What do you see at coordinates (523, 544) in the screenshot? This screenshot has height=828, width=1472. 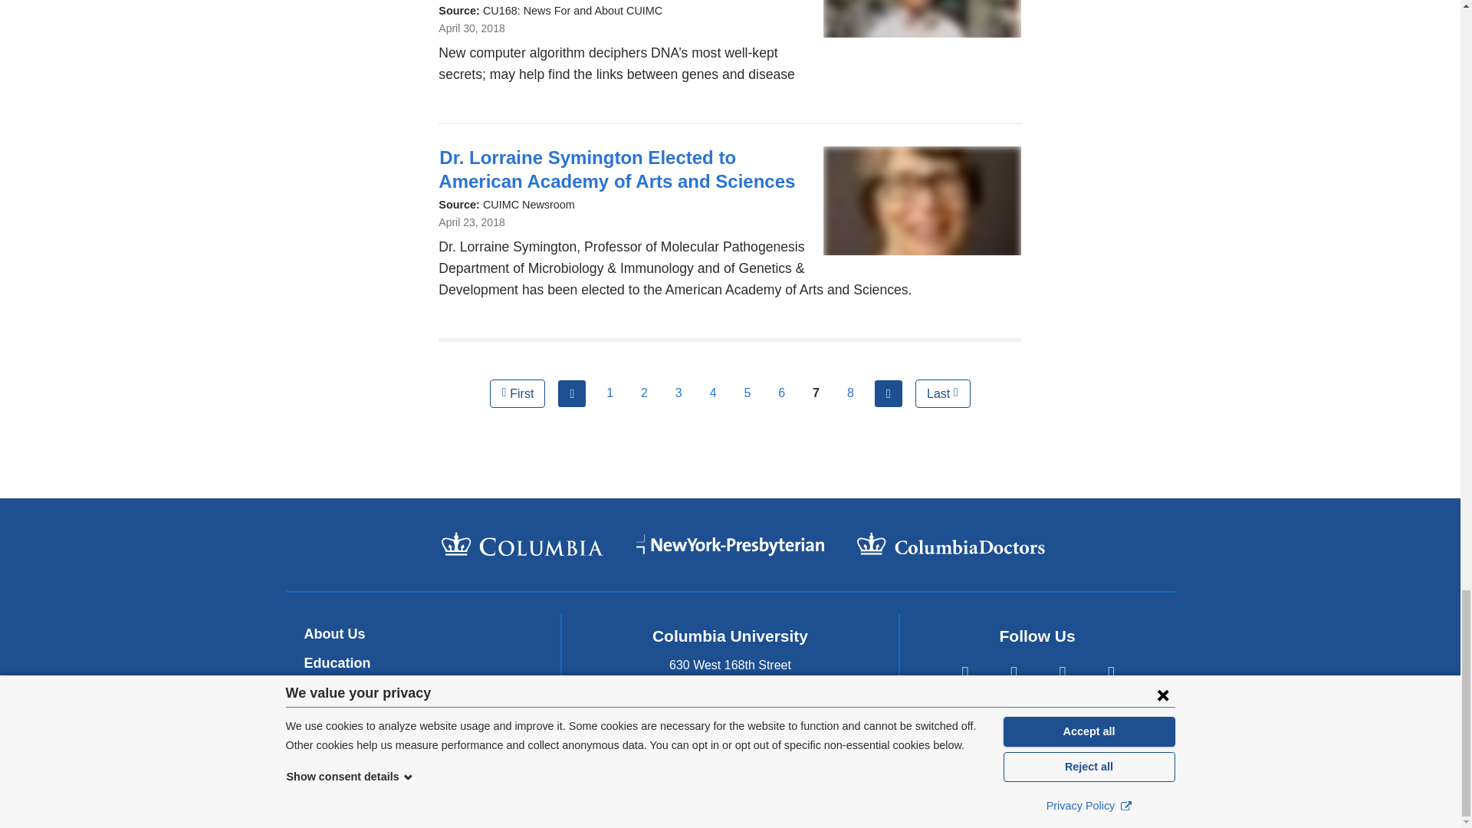 I see `Columbia University Irving Medical Center` at bounding box center [523, 544].